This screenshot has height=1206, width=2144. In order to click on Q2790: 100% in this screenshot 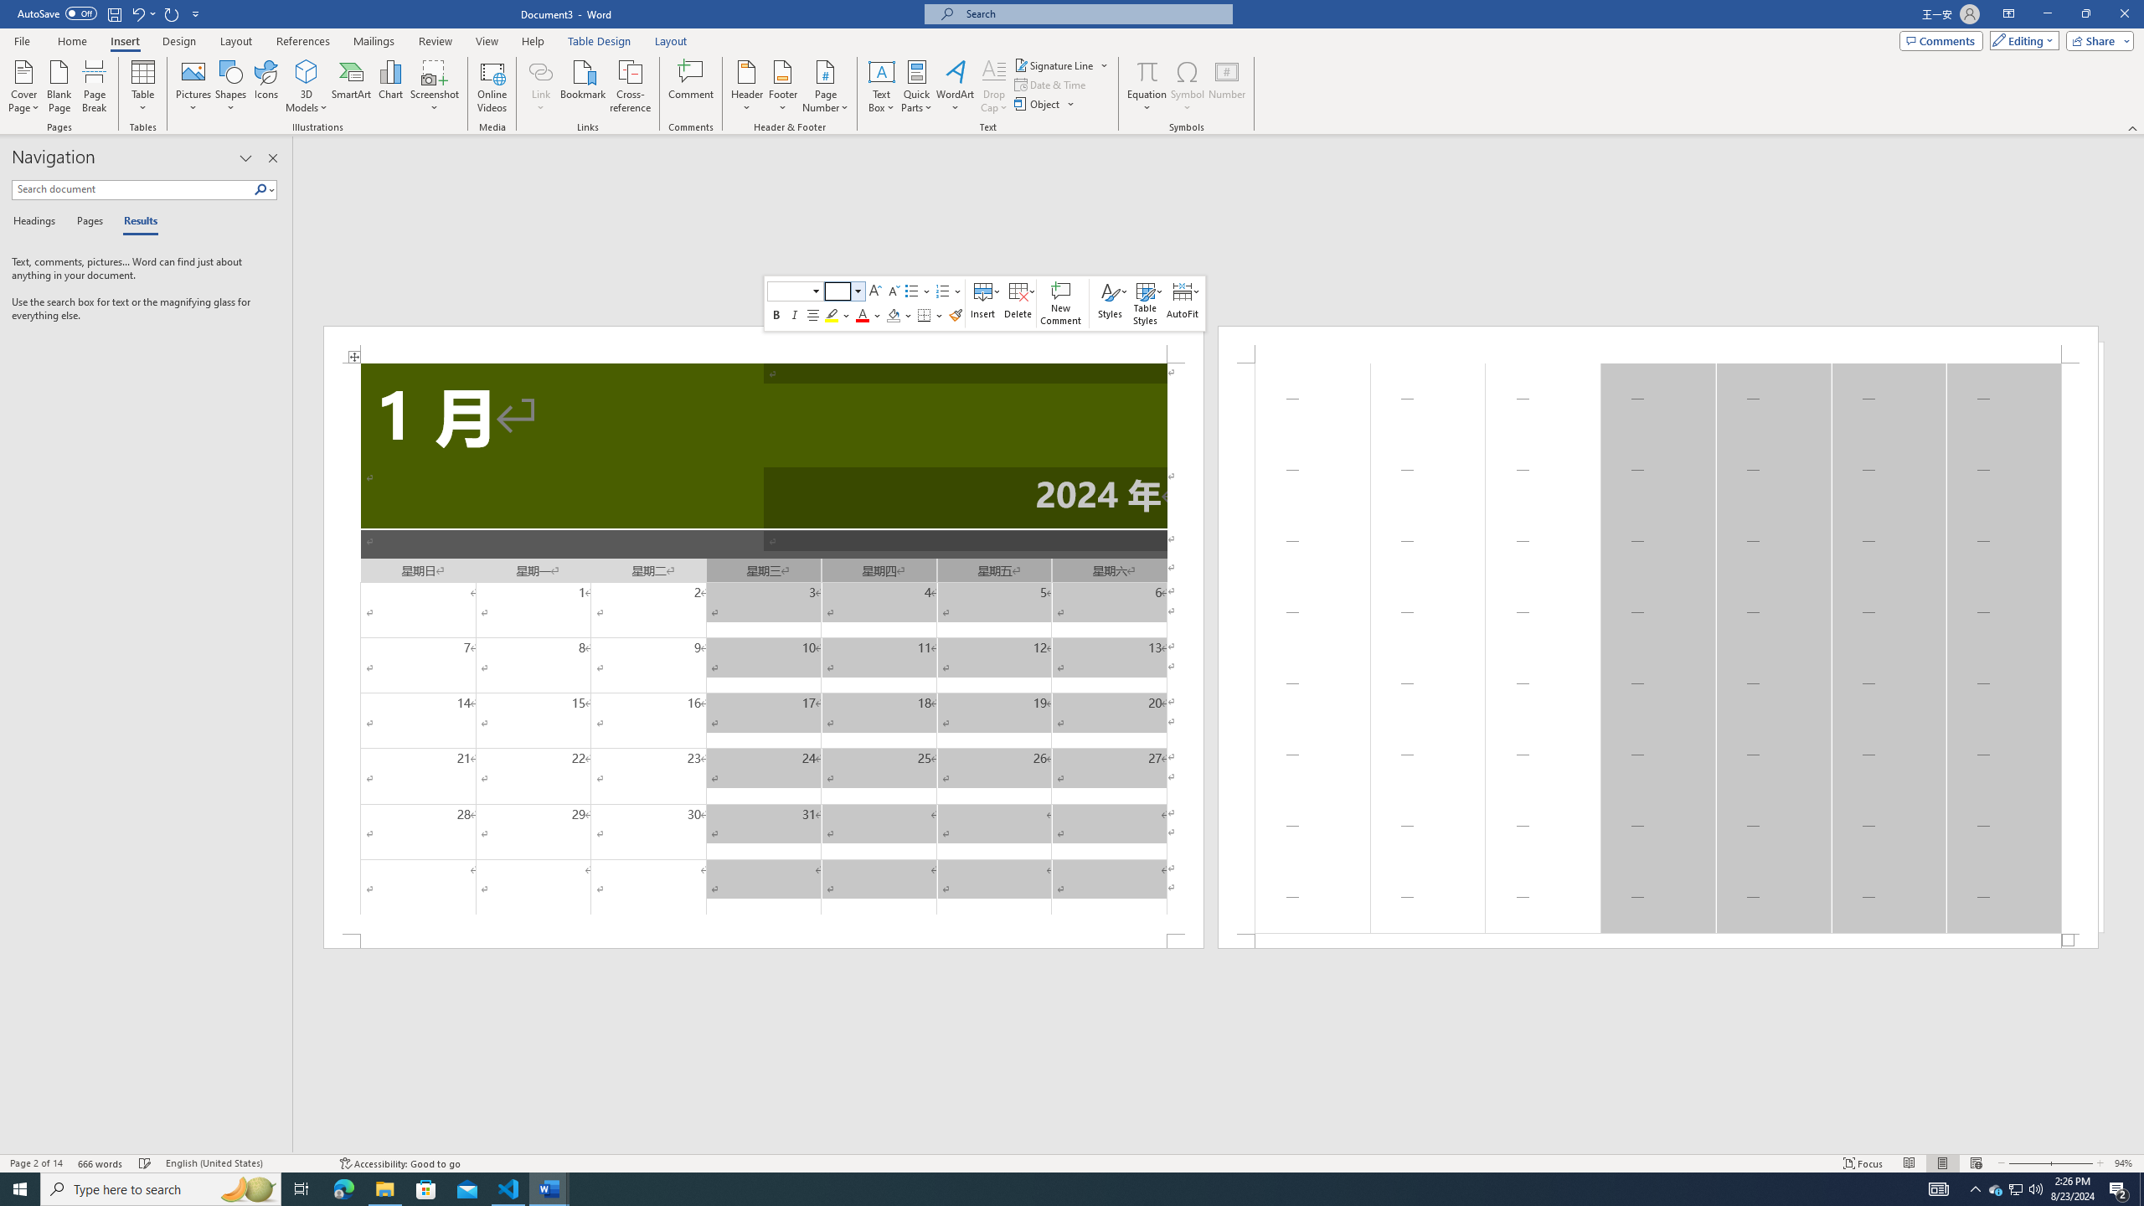, I will do `click(2035, 1189)`.